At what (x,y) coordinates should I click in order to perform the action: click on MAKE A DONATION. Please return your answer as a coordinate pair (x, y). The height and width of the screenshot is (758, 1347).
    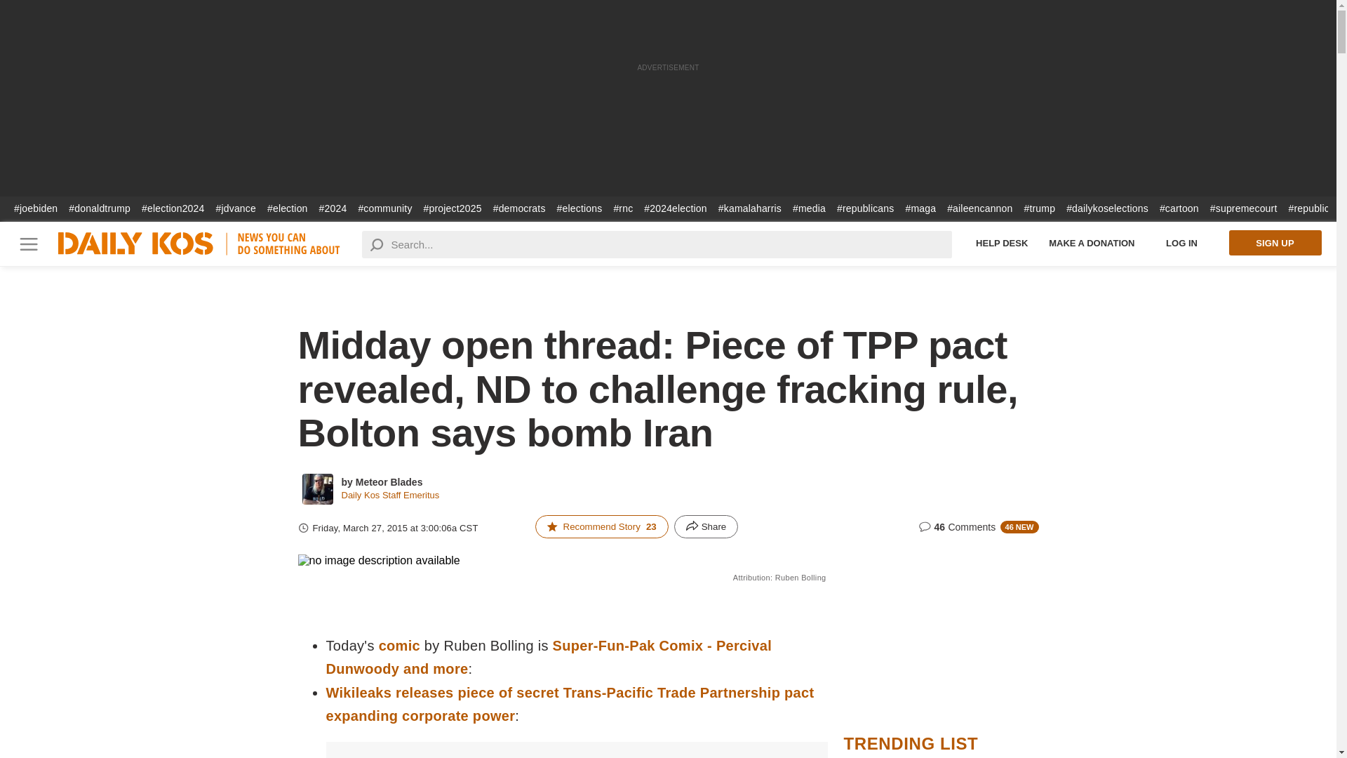
    Looking at the image, I should click on (1092, 243).